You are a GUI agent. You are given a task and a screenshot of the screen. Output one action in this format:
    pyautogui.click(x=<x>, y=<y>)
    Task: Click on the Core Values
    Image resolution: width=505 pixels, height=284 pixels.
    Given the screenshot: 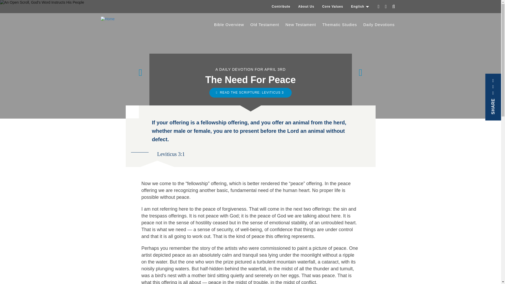 What is the action you would take?
    pyautogui.click(x=332, y=6)
    